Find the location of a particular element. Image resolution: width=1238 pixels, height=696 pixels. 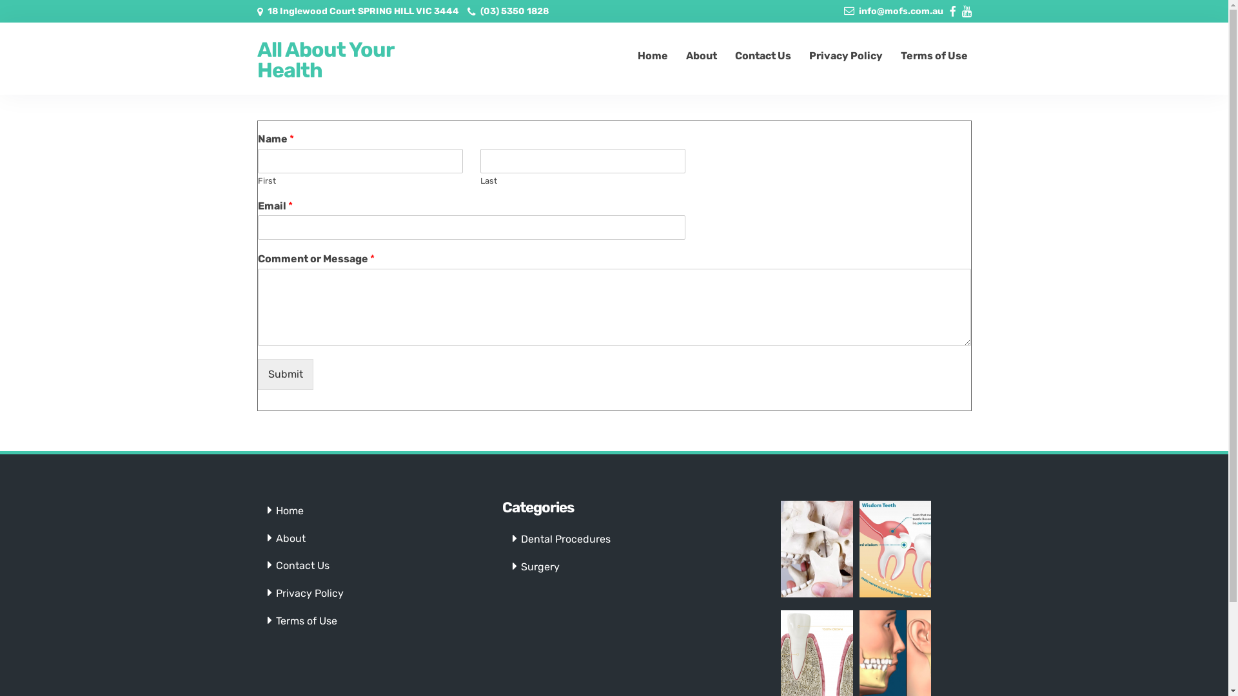

Terms of Use is located at coordinates (307, 621).